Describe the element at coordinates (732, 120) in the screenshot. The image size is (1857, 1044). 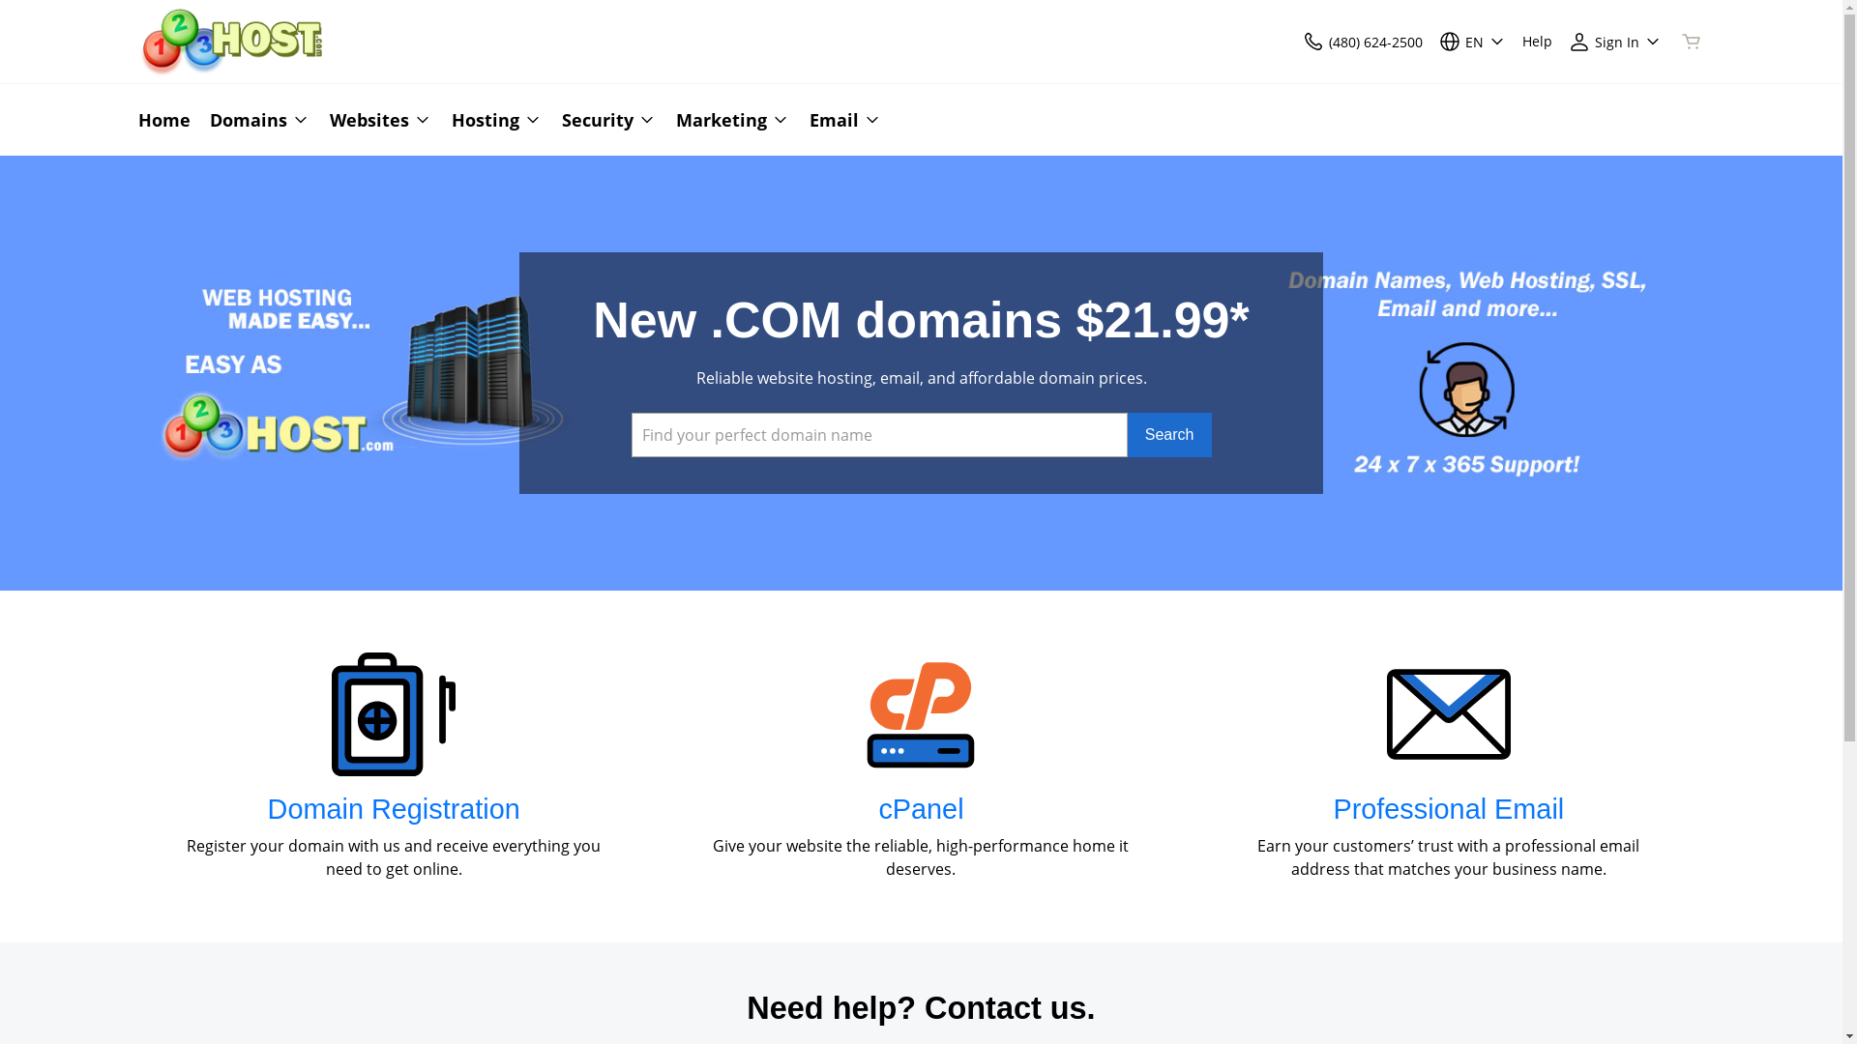
I see `Marketing` at that location.